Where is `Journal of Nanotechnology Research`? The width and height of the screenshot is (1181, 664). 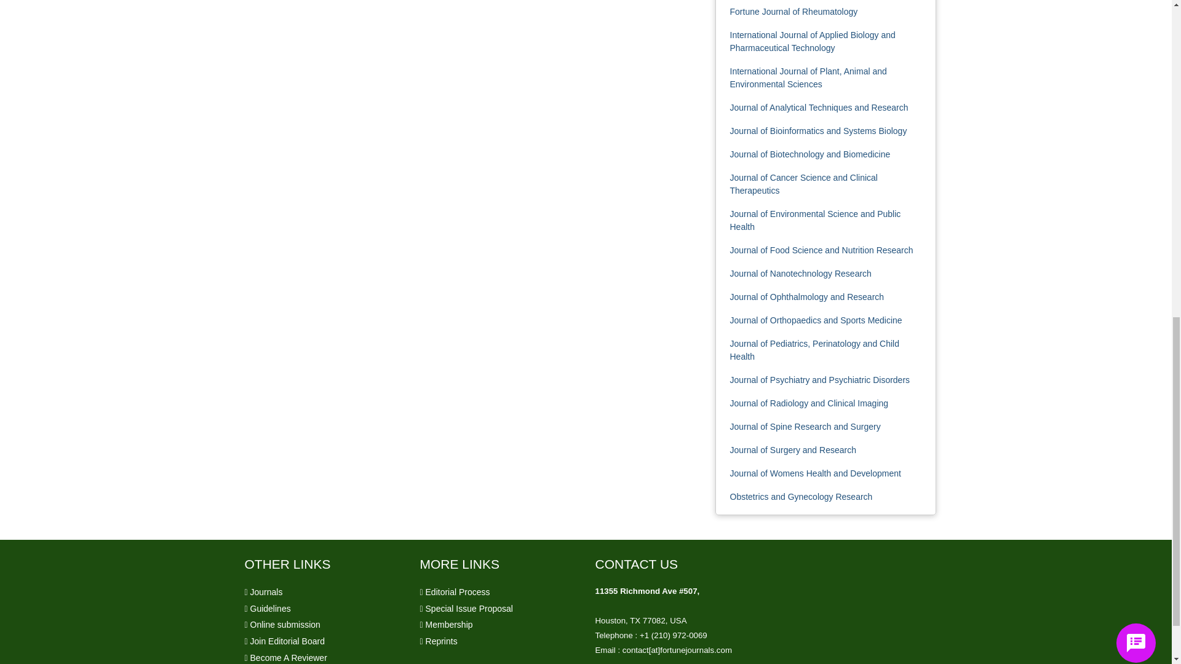 Journal of Nanotechnology Research is located at coordinates (800, 273).